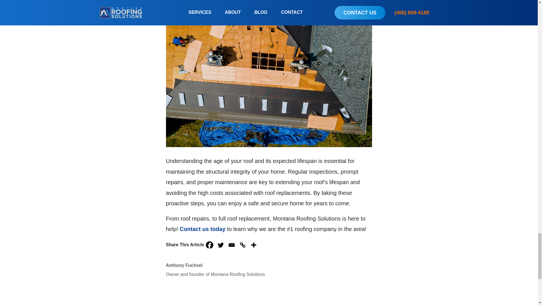 This screenshot has height=305, width=542. I want to click on Contact us today, so click(202, 229).